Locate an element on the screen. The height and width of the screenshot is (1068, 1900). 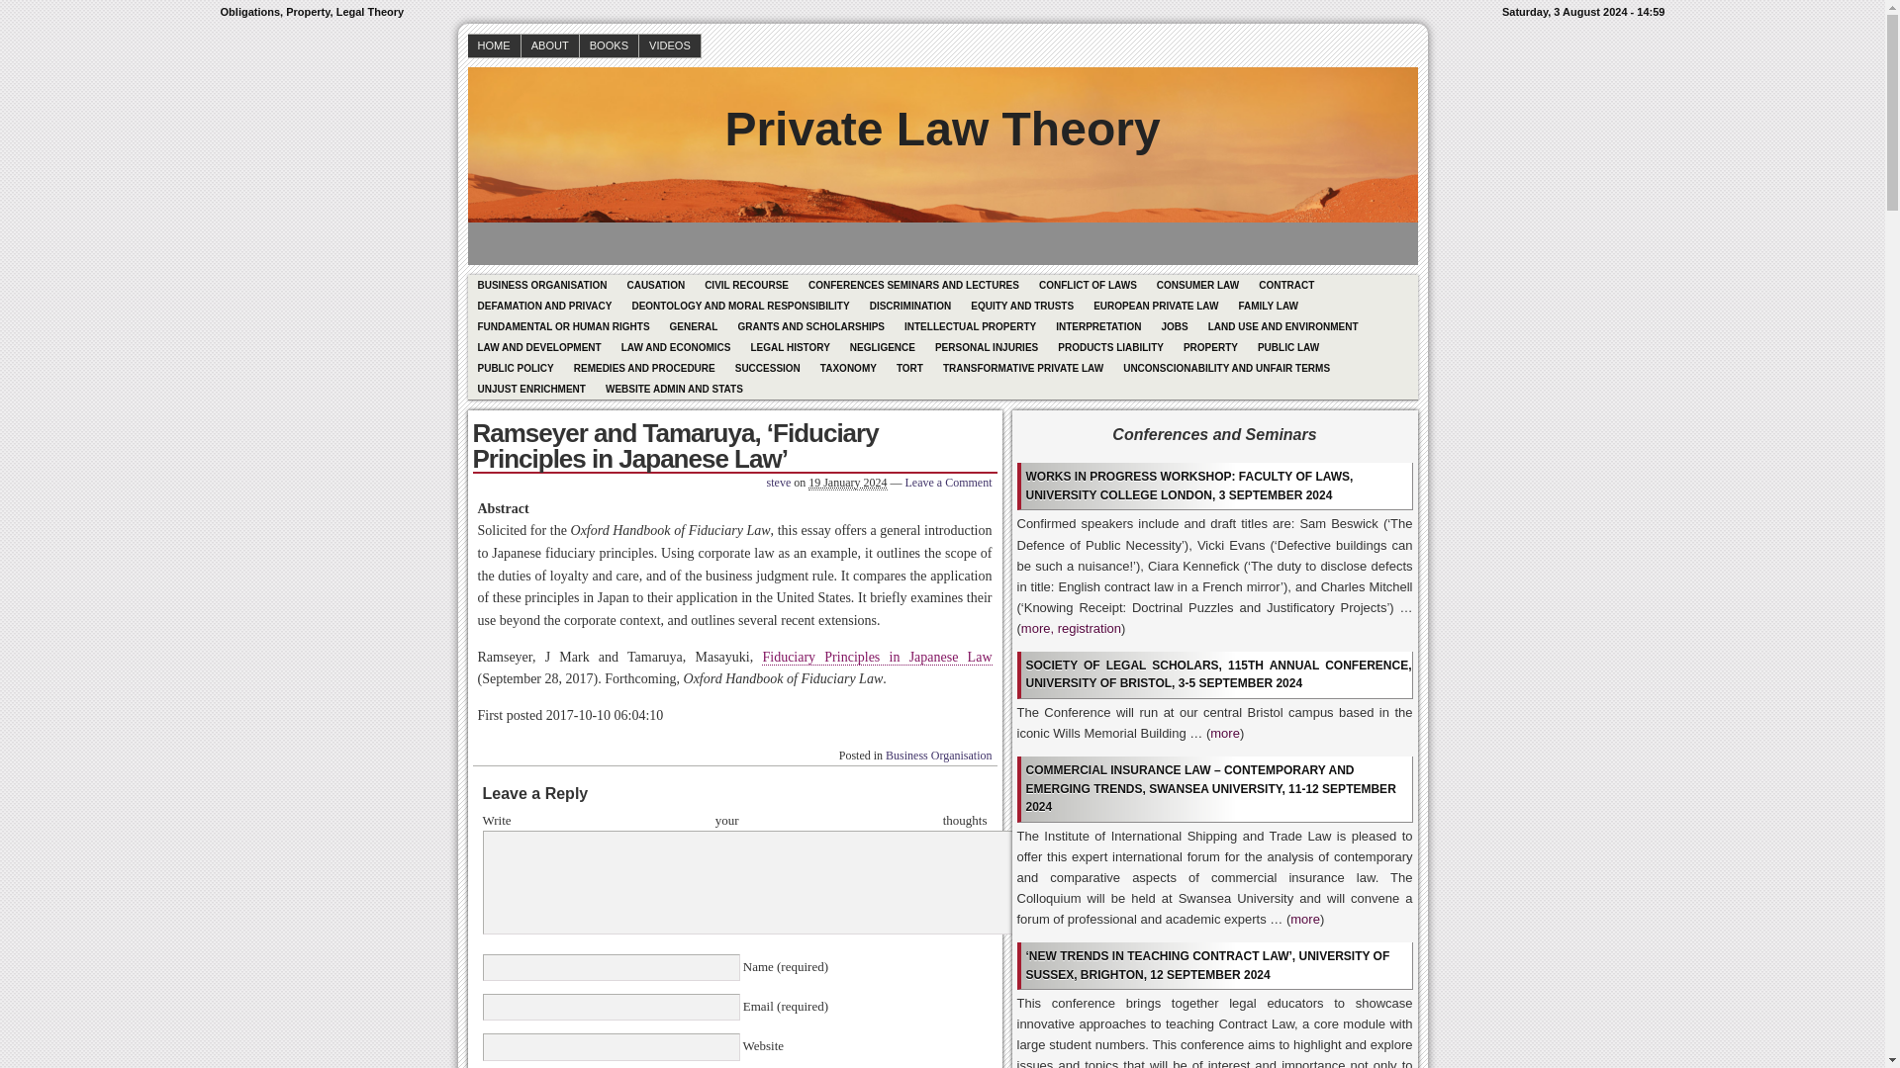
Obligations, Property, Legal Theory is located at coordinates (941, 115).